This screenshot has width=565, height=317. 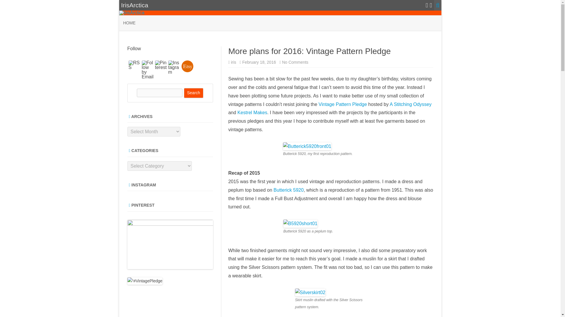 I want to click on Butterick 5920, so click(x=288, y=190).